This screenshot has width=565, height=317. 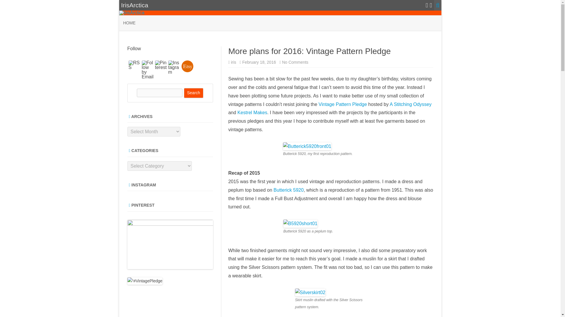 I want to click on Butterick 5920, so click(x=288, y=190).